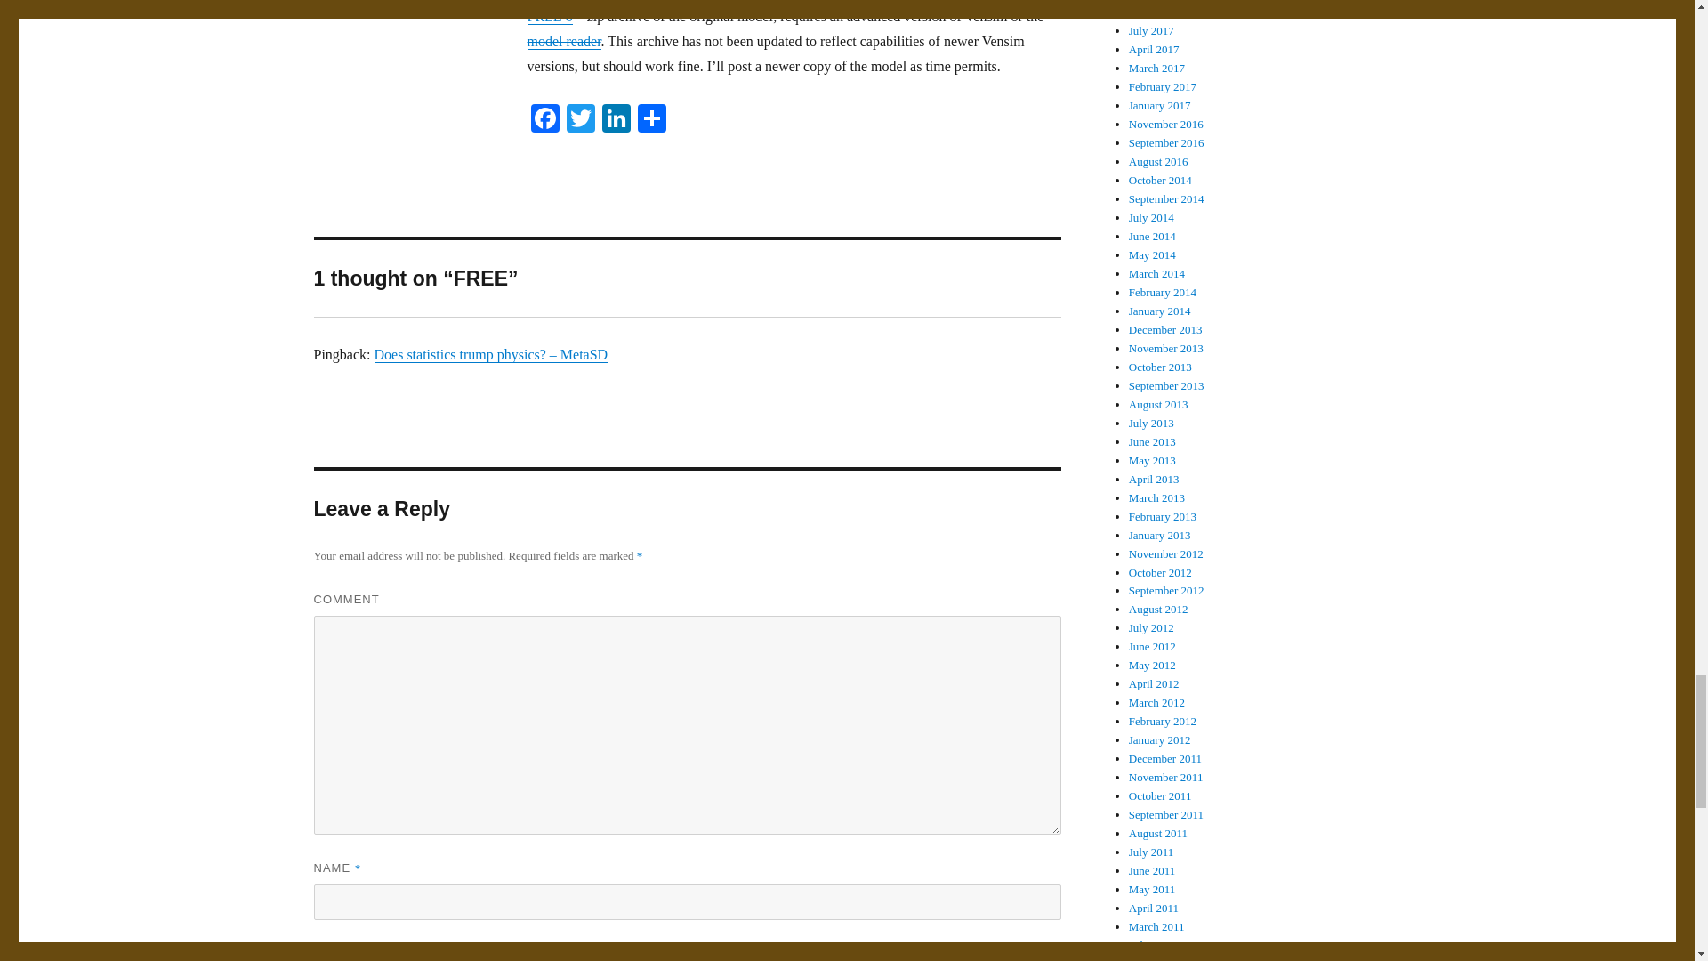  Describe the element at coordinates (549, 16) in the screenshot. I see `FREE 6` at that location.